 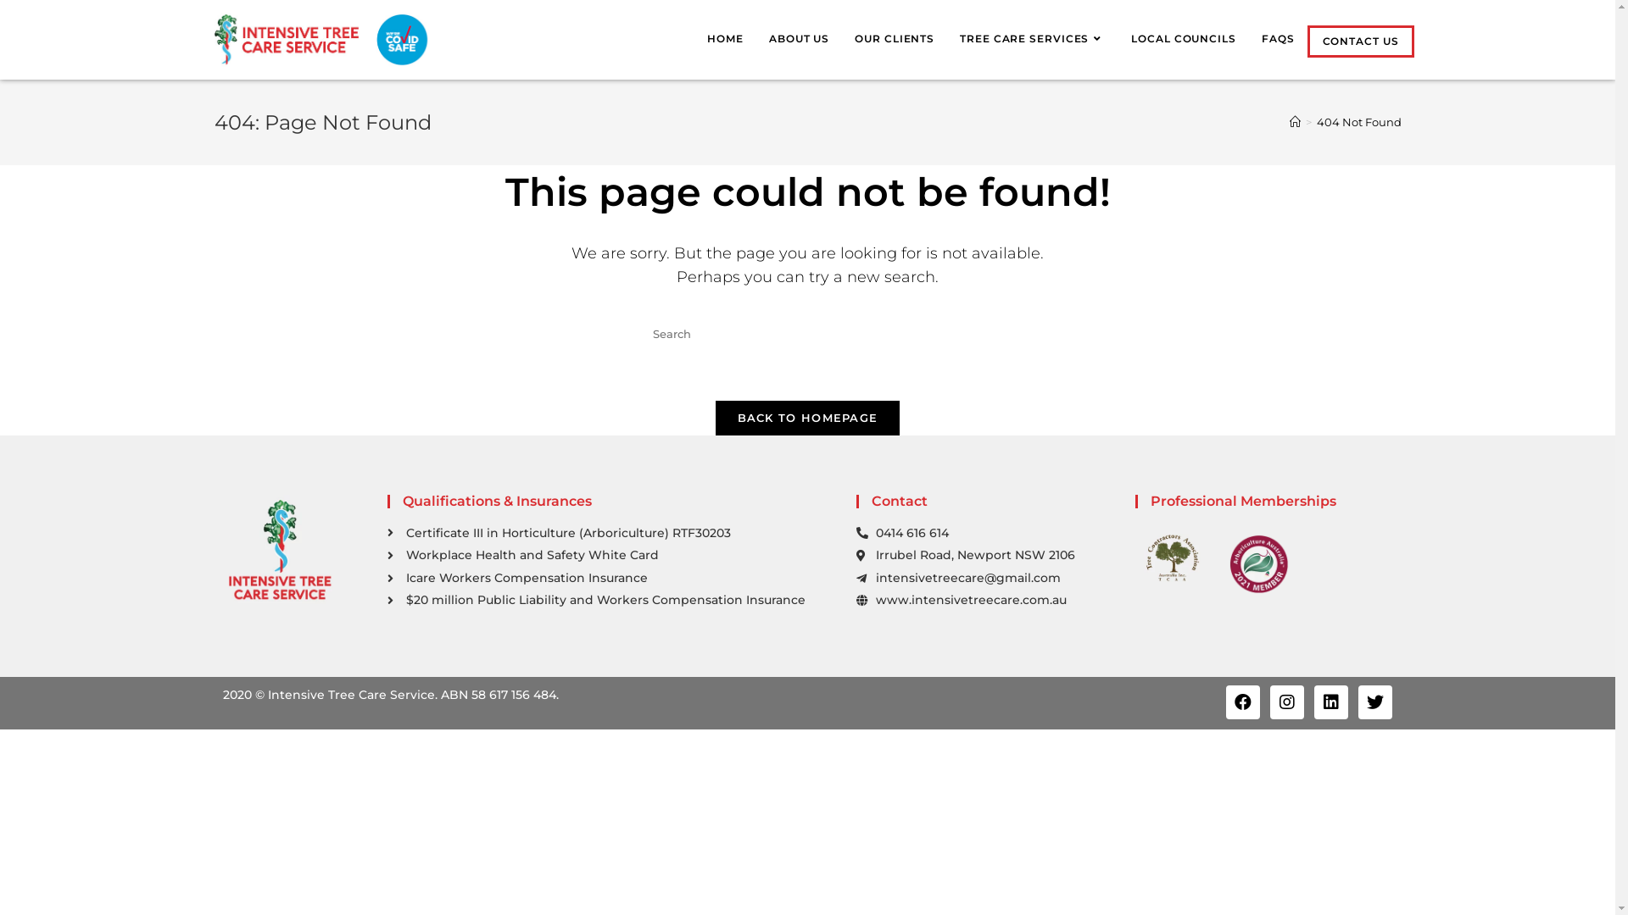 I want to click on 0414 616 614, so click(x=987, y=534).